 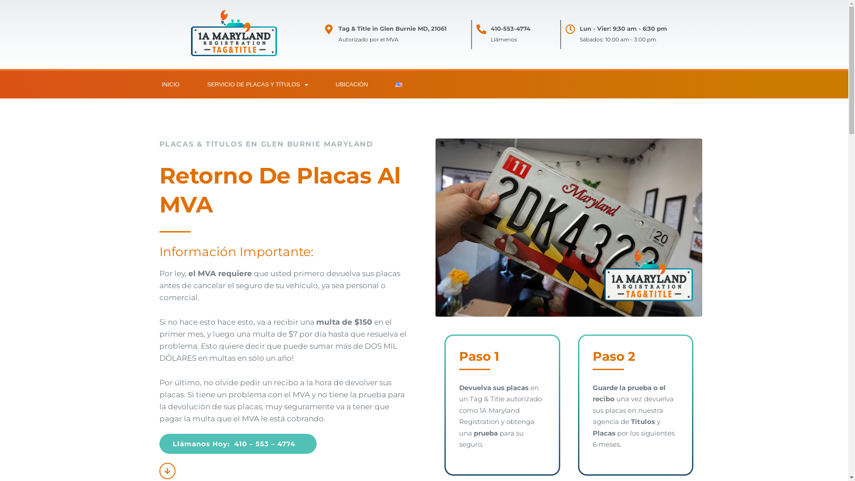 What do you see at coordinates (392, 29) in the screenshot?
I see `Tag & Title in Glen Burnie MD, 21061` at bounding box center [392, 29].